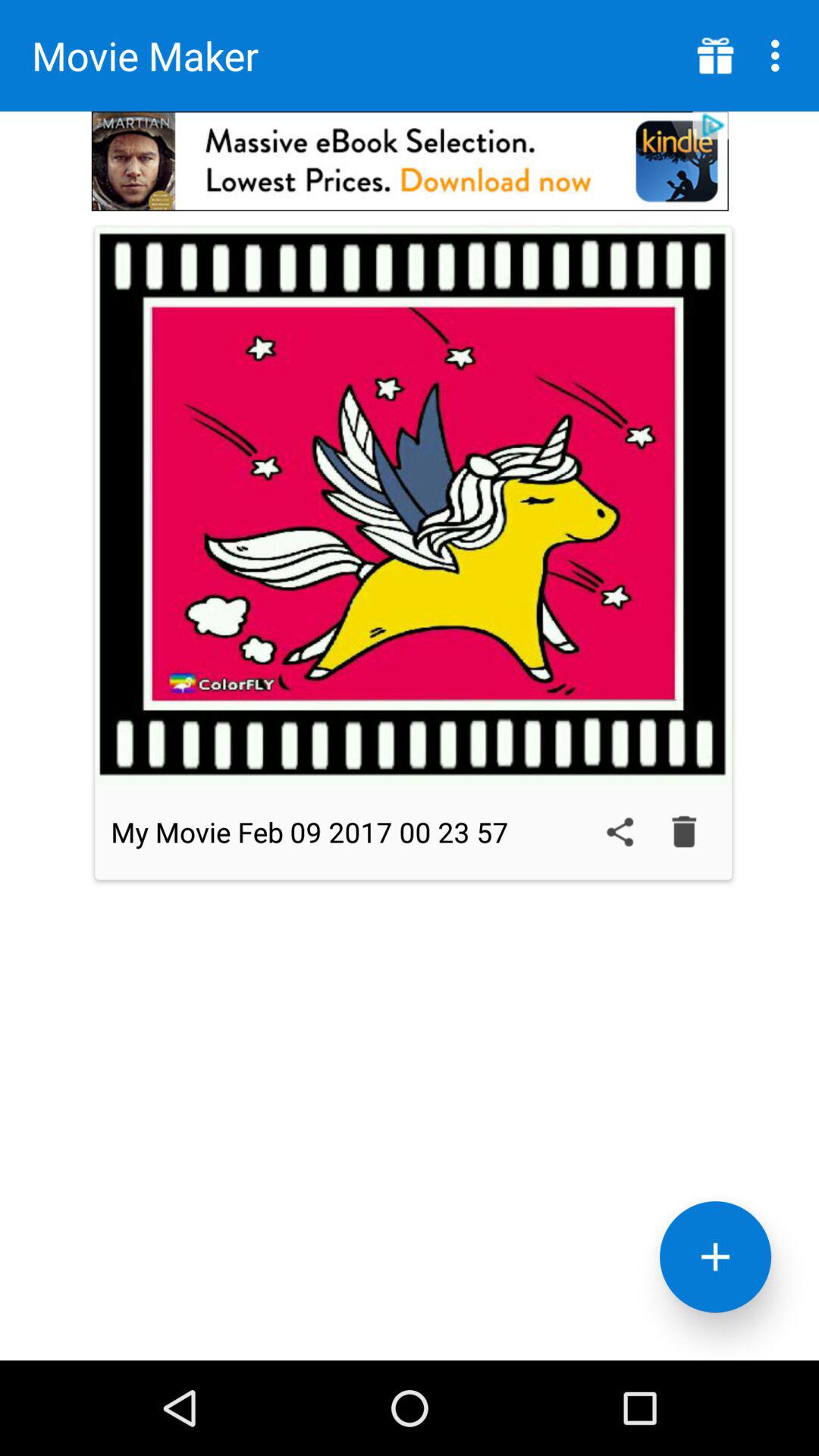 Image resolution: width=819 pixels, height=1456 pixels. What do you see at coordinates (716, 56) in the screenshot?
I see `gift` at bounding box center [716, 56].